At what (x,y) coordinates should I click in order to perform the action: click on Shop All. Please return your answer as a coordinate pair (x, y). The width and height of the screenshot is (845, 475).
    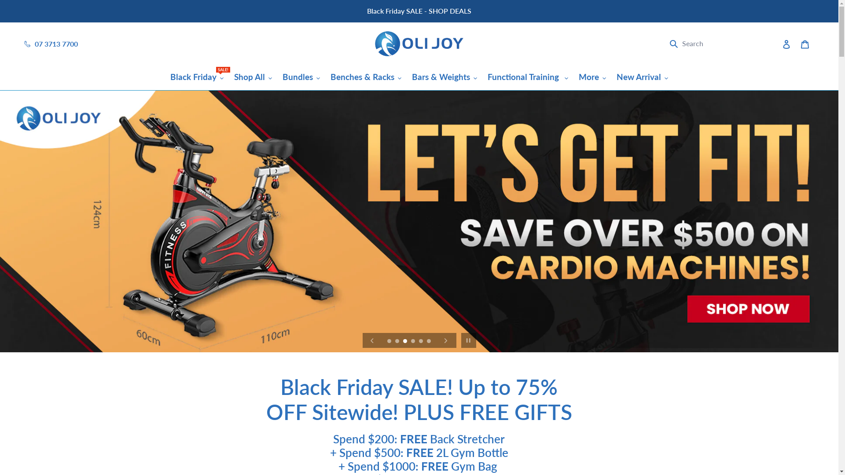
    Looking at the image, I should click on (253, 77).